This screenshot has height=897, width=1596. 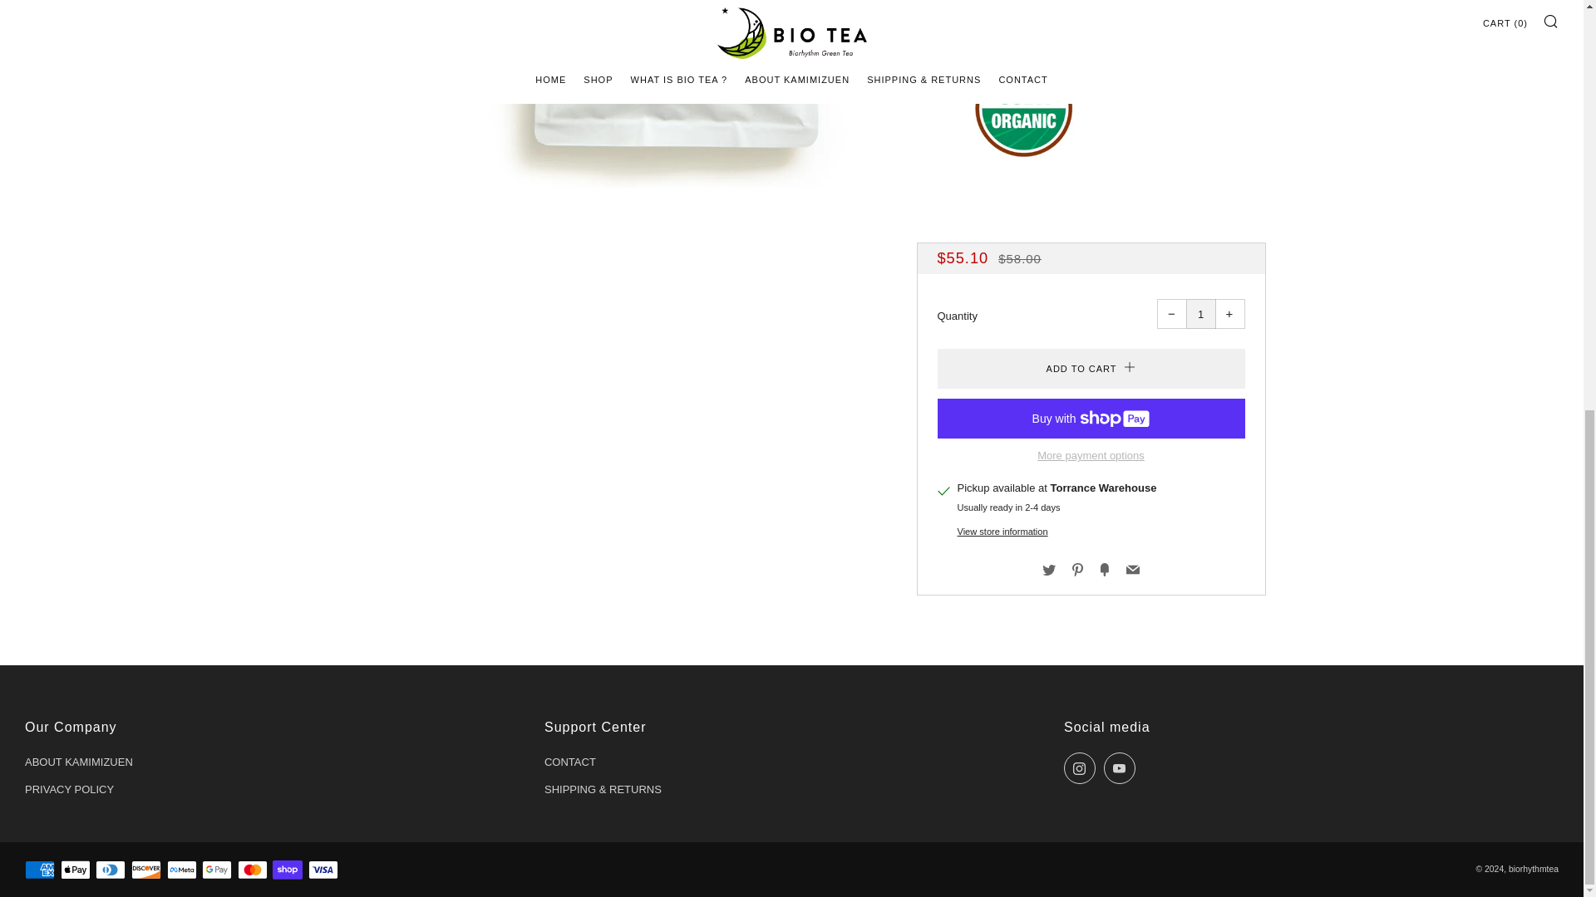 What do you see at coordinates (1104, 570) in the screenshot?
I see `Fancy` at bounding box center [1104, 570].